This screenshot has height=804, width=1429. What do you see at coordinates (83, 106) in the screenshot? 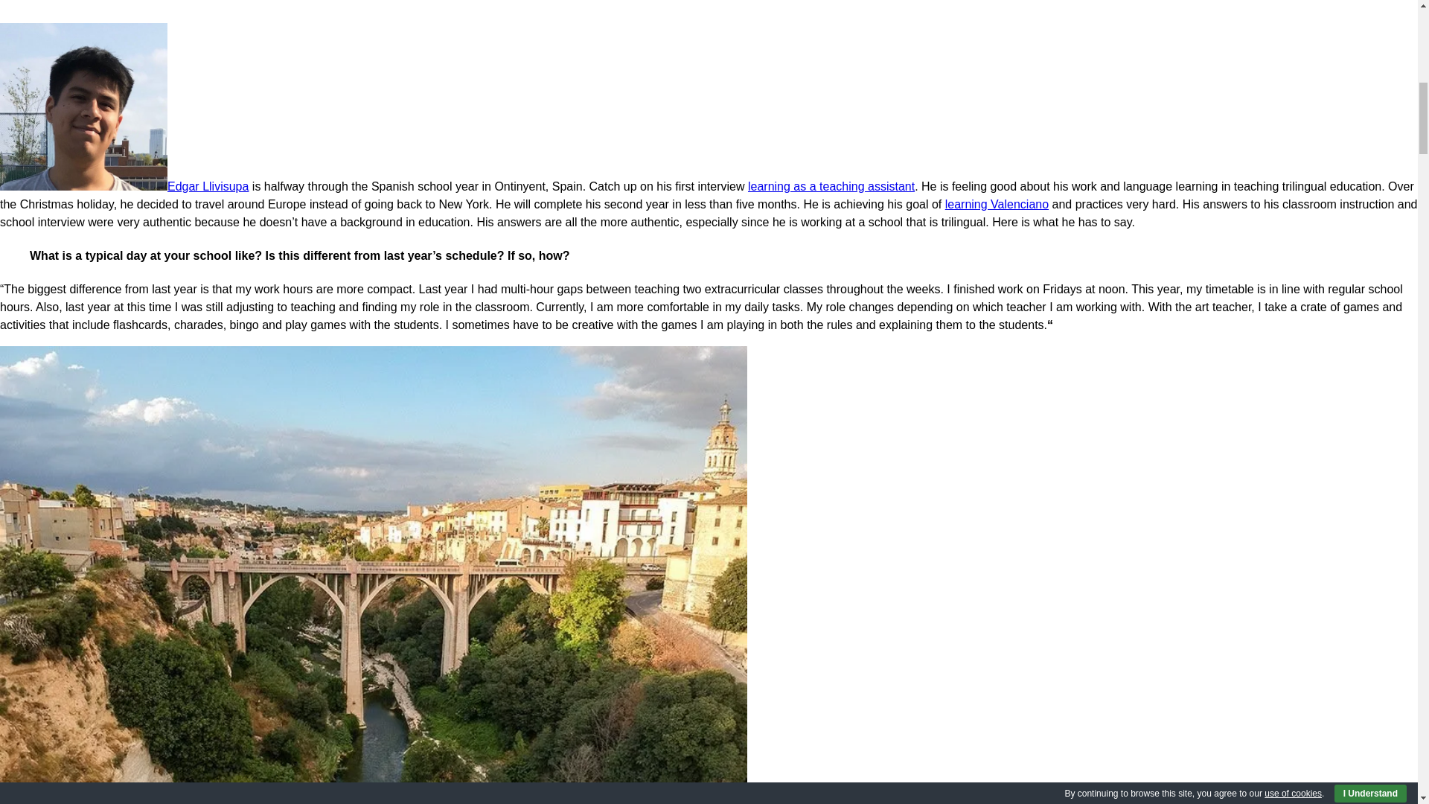
I see `edgar llivisupa` at bounding box center [83, 106].